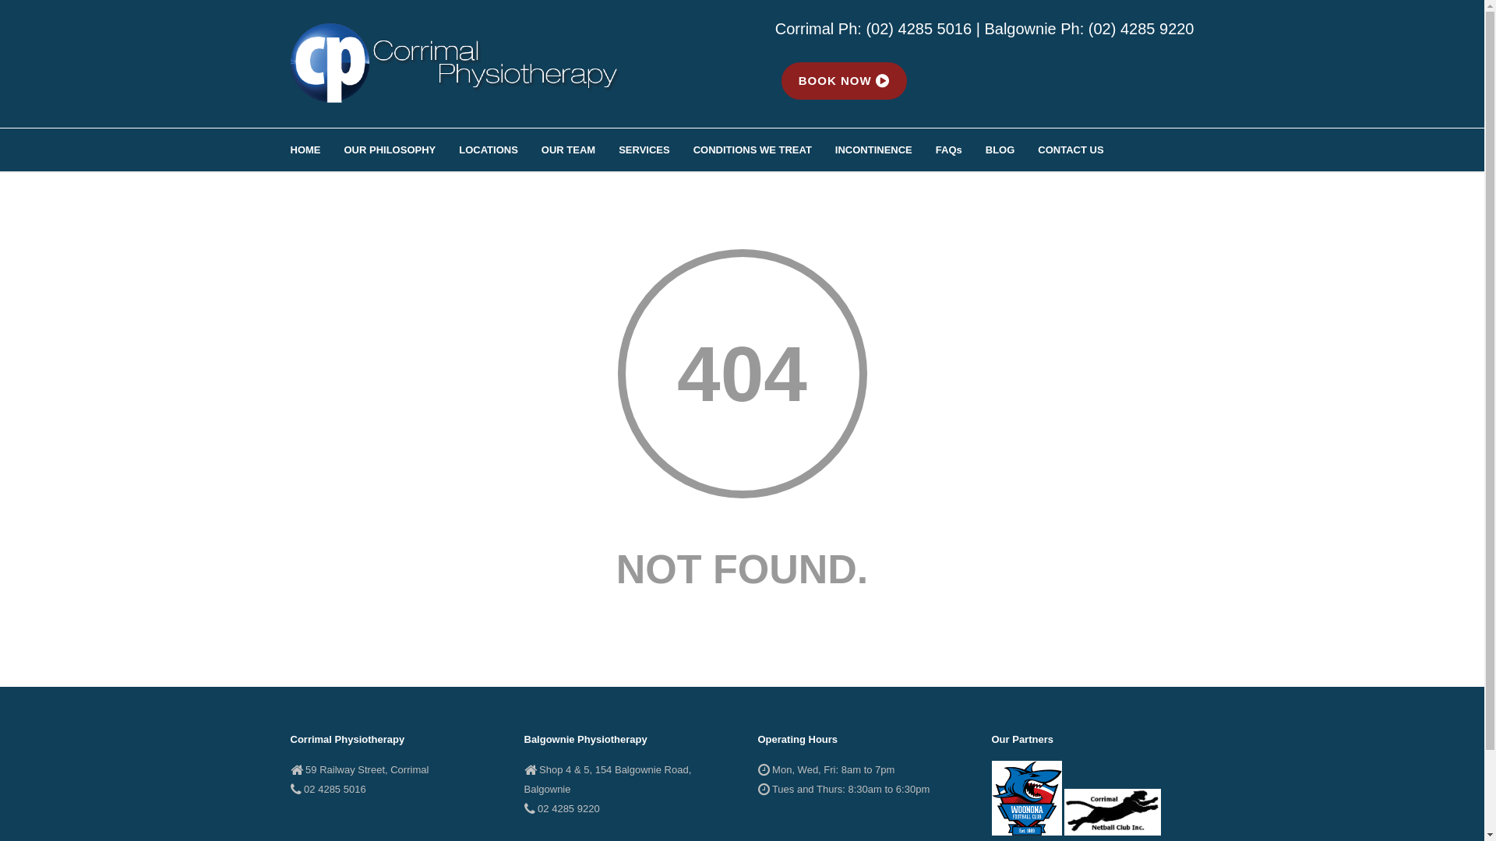 Image resolution: width=1496 pixels, height=841 pixels. What do you see at coordinates (1012, 150) in the screenshot?
I see `BLOG` at bounding box center [1012, 150].